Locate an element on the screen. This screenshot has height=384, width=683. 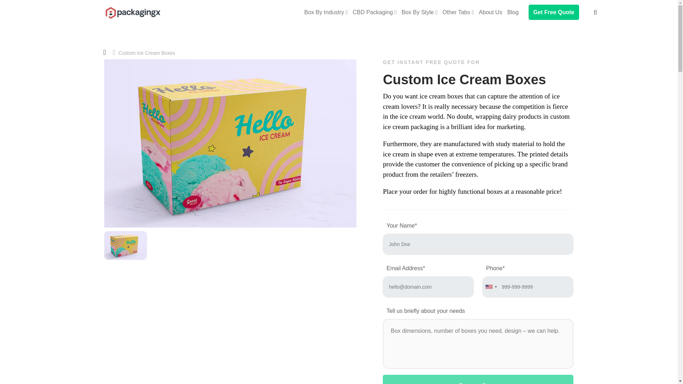
About Us is located at coordinates (491, 12).